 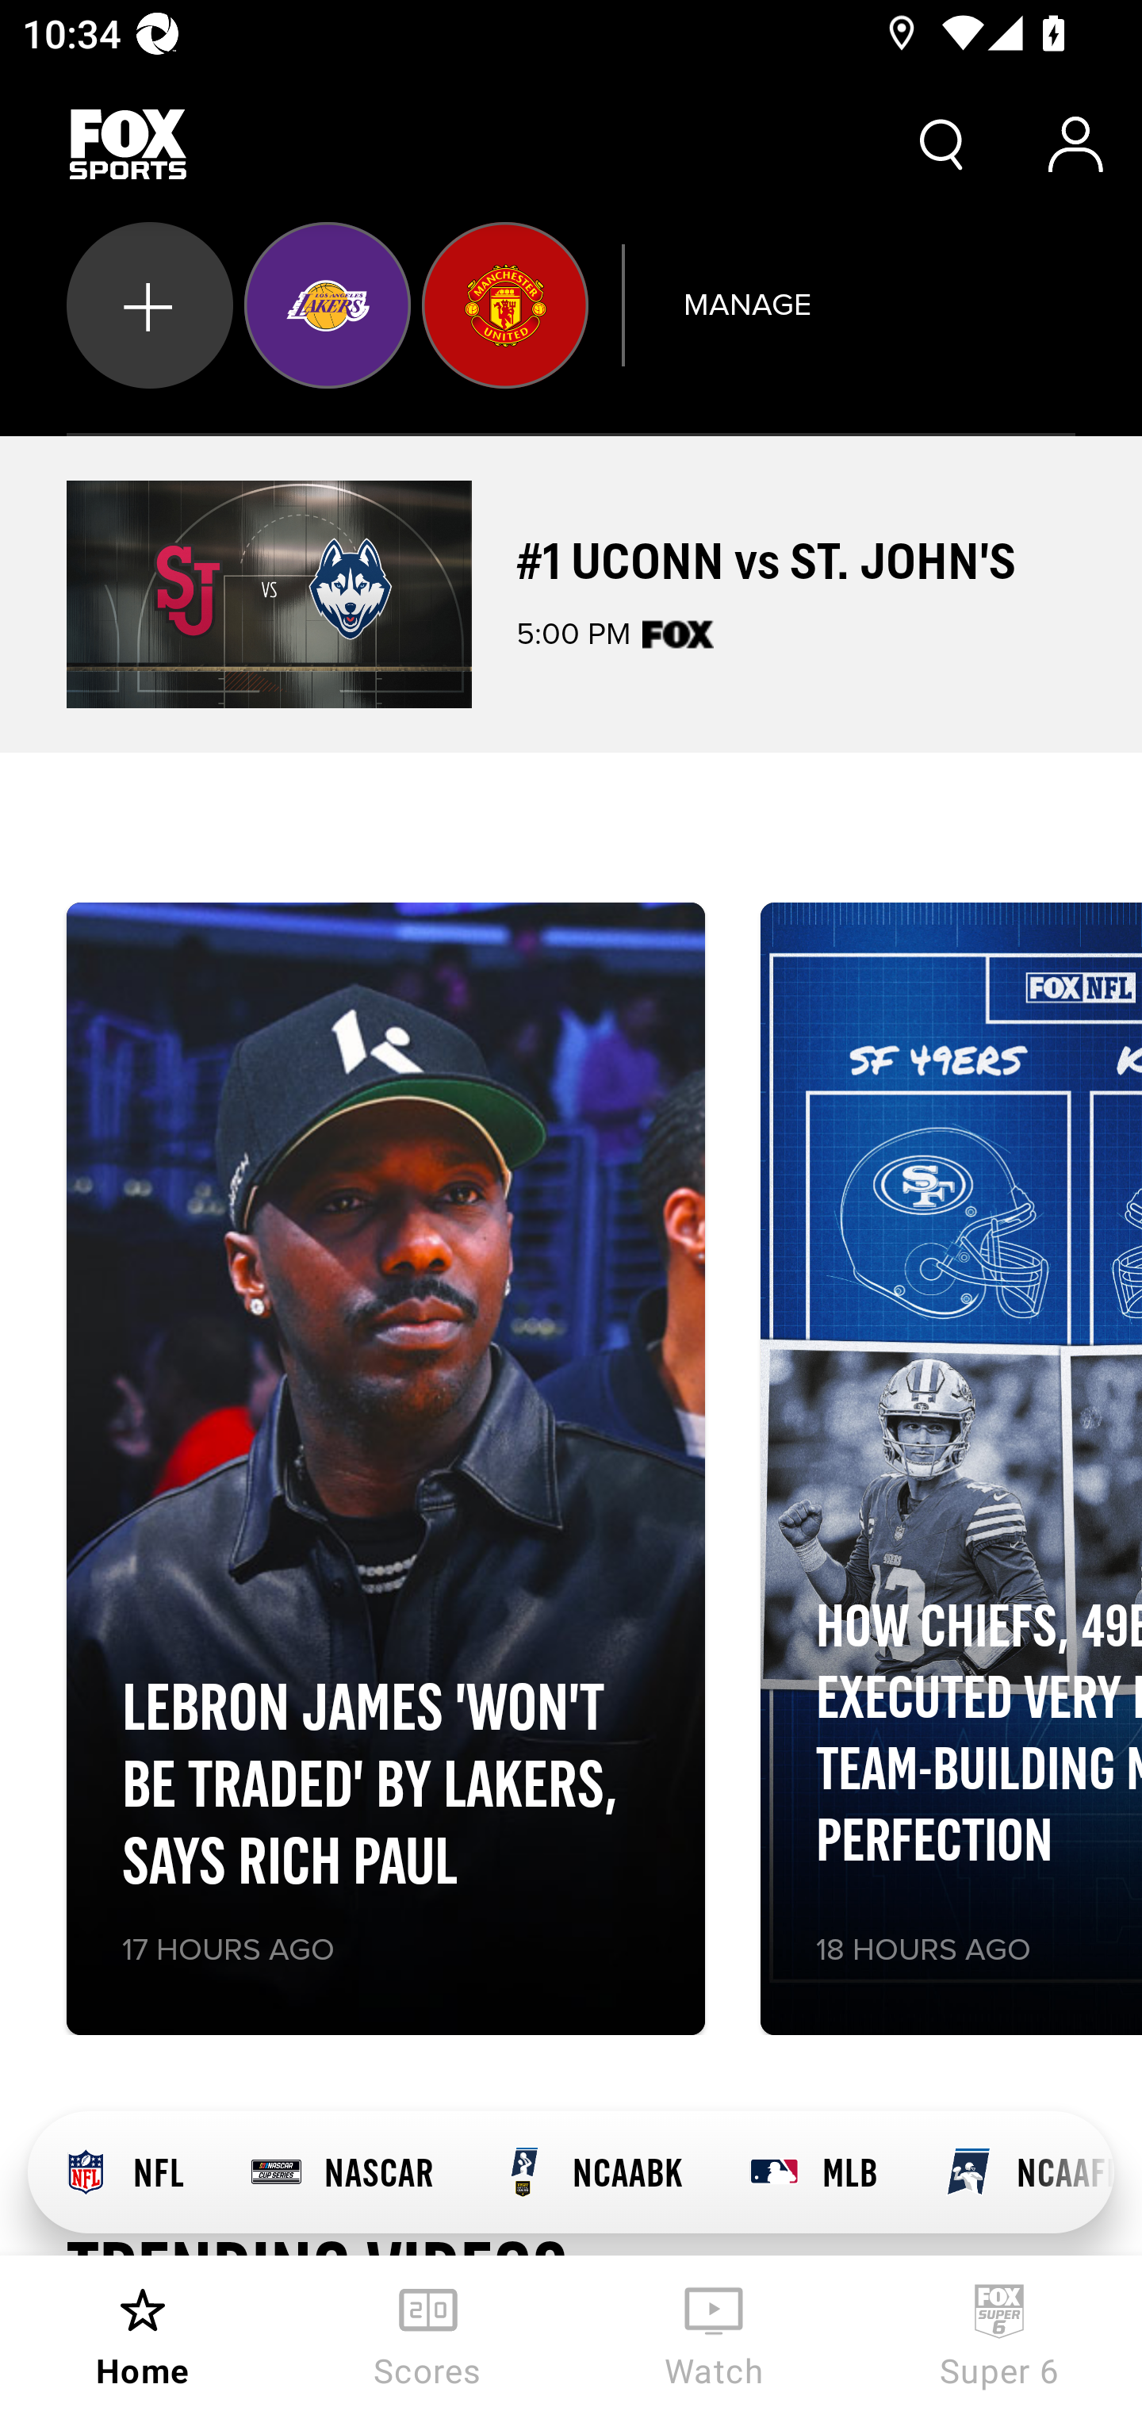 What do you see at coordinates (812, 2172) in the screenshot?
I see `MLB` at bounding box center [812, 2172].